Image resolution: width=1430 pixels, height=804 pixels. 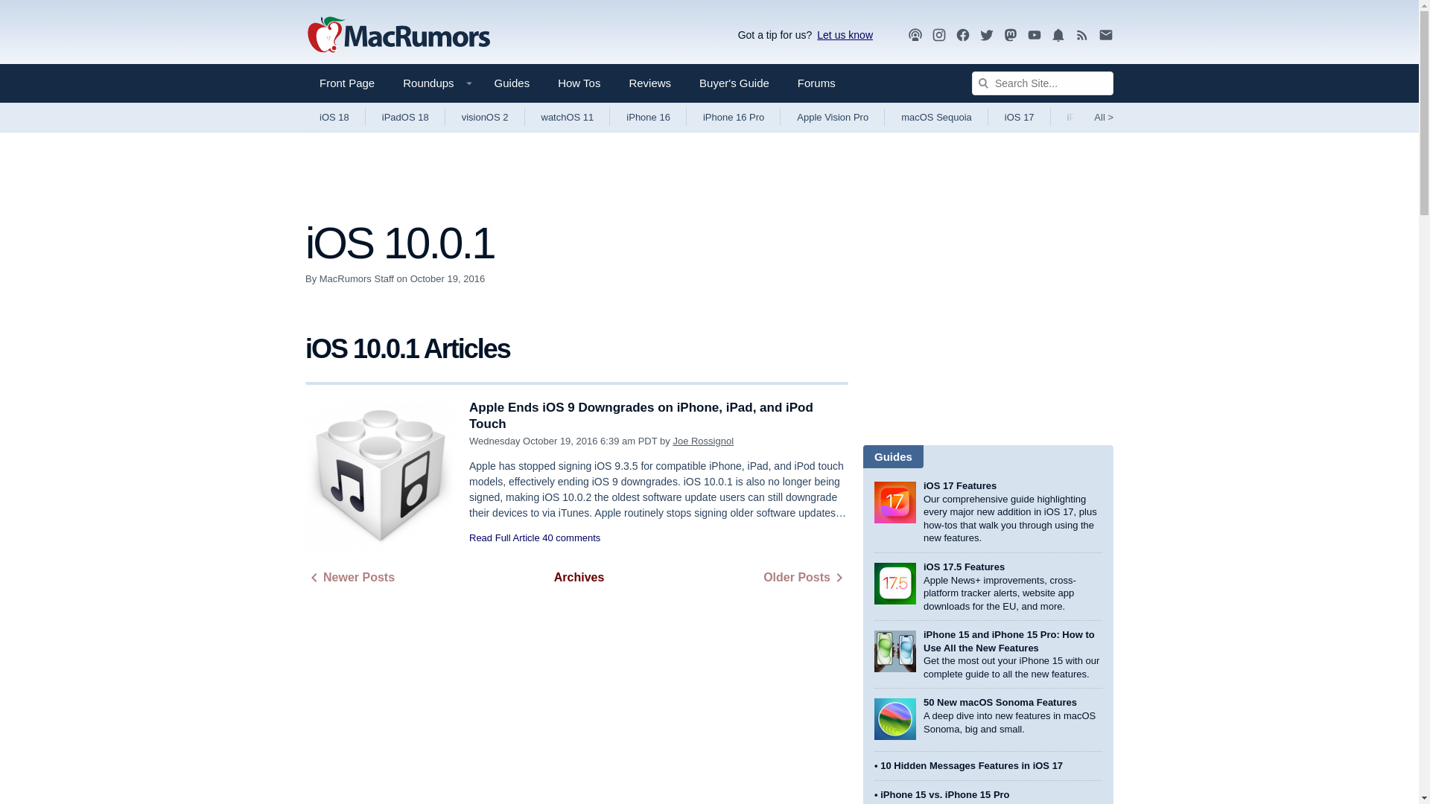 What do you see at coordinates (1105, 34) in the screenshot?
I see `Newsletter` at bounding box center [1105, 34].